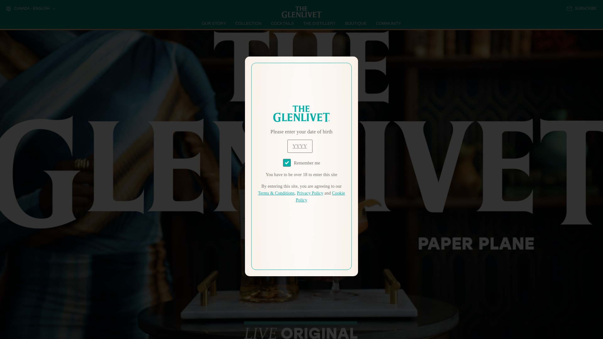 The image size is (603, 339). Describe the element at coordinates (582, 8) in the screenshot. I see `SUBSCRIBE` at that location.